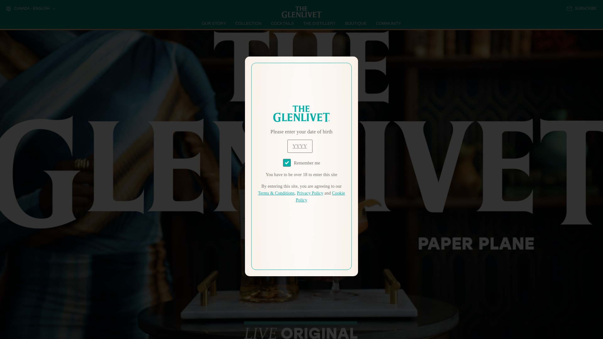 The image size is (603, 339). Describe the element at coordinates (582, 8) in the screenshot. I see `SUBSCRIBE` at that location.